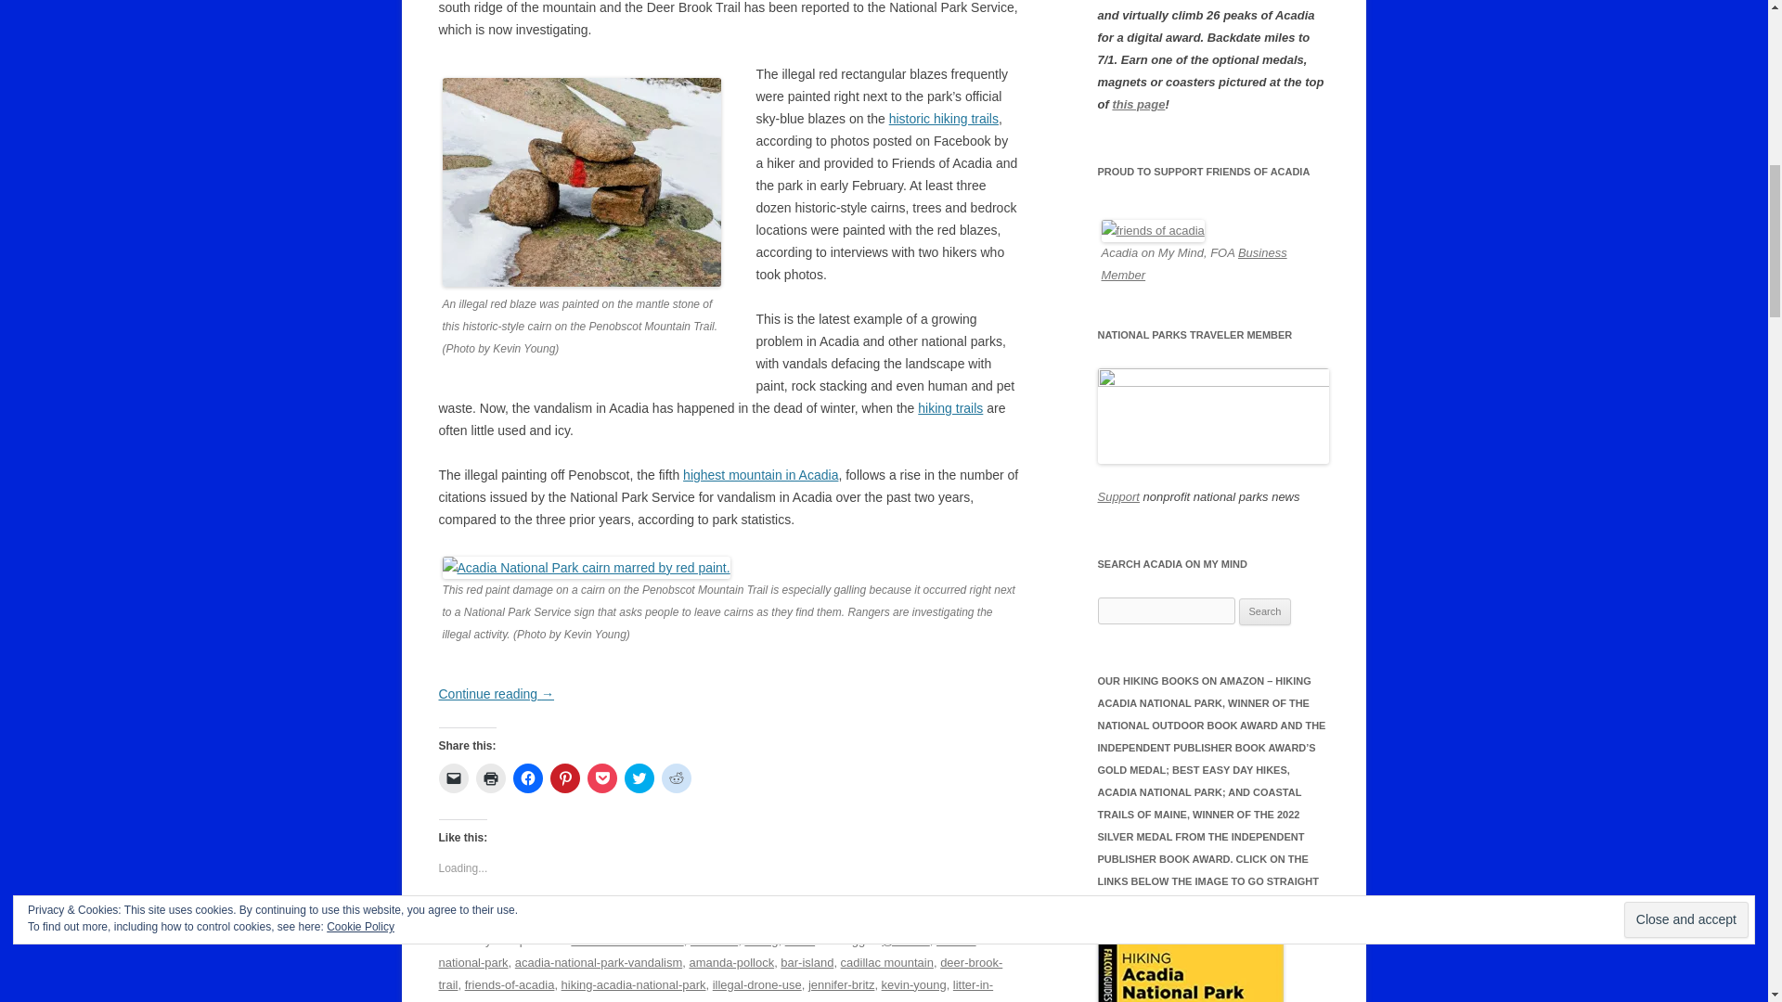 The image size is (1782, 1002). What do you see at coordinates (527, 777) in the screenshot?
I see `Click to share on Facebook` at bounding box center [527, 777].